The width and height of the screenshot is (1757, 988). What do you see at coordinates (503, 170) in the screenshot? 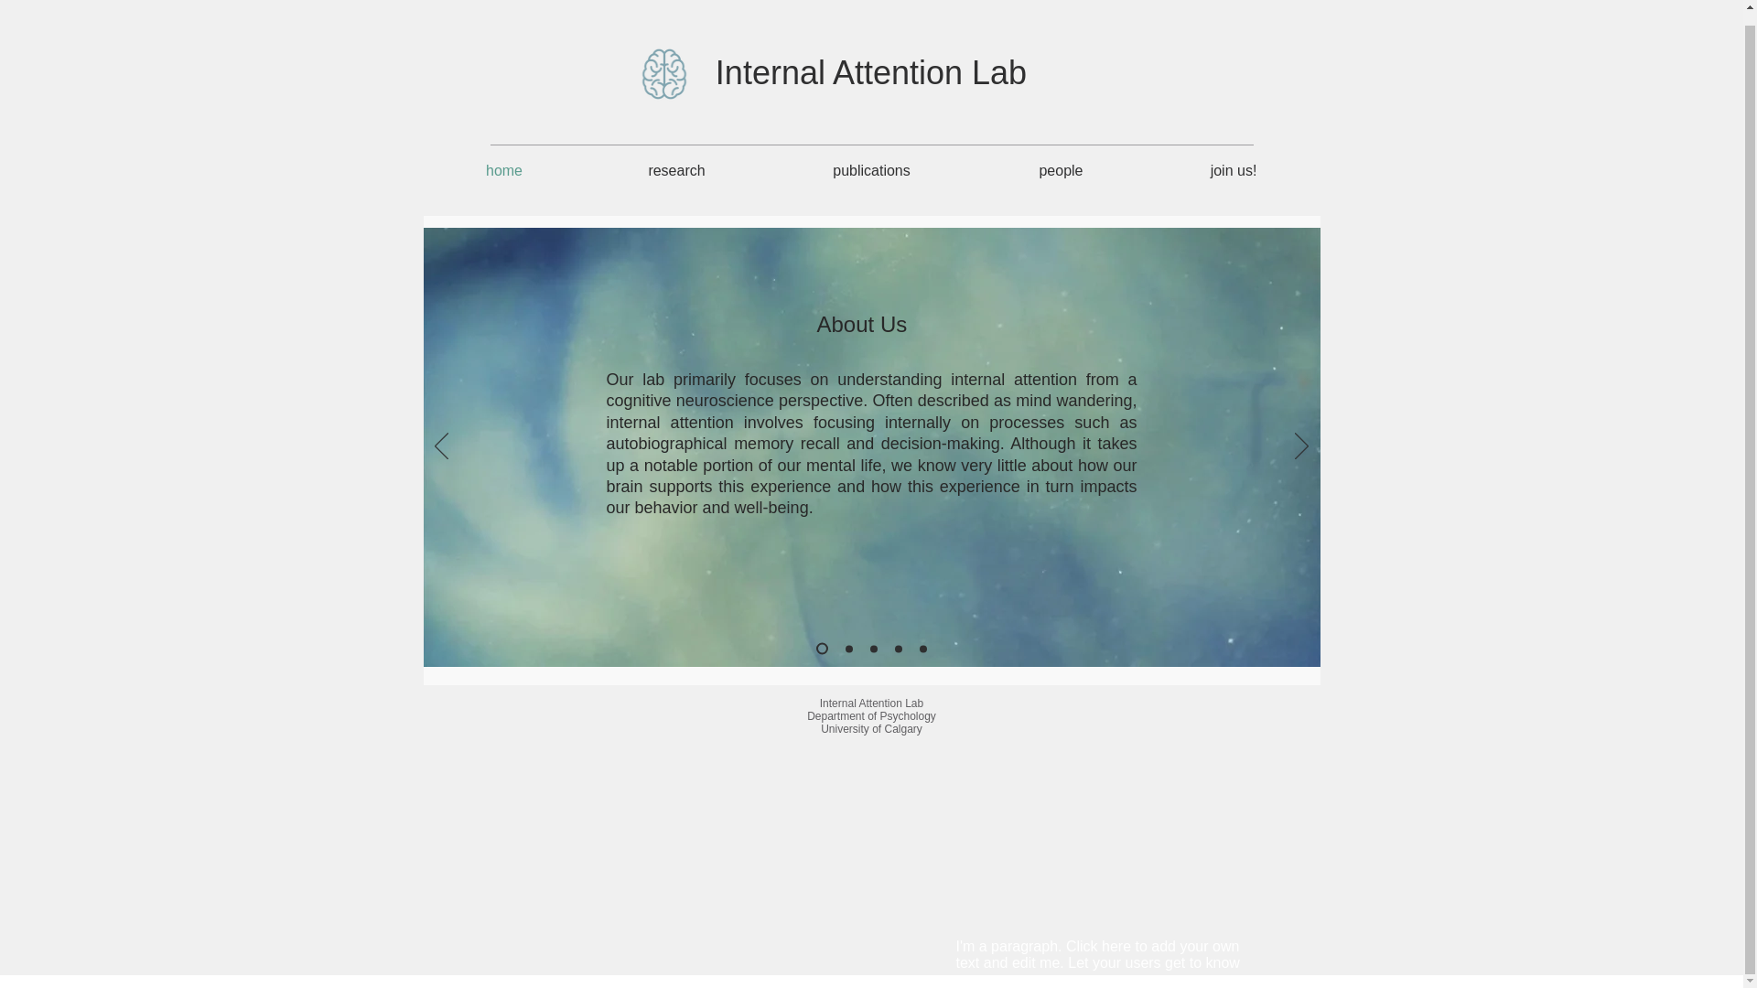
I see `home` at bounding box center [503, 170].